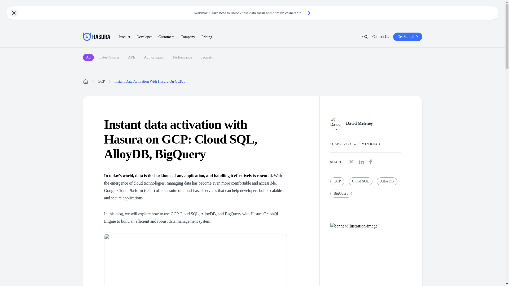 Image resolution: width=509 pixels, height=286 pixels. I want to click on GCP, so click(337, 181).